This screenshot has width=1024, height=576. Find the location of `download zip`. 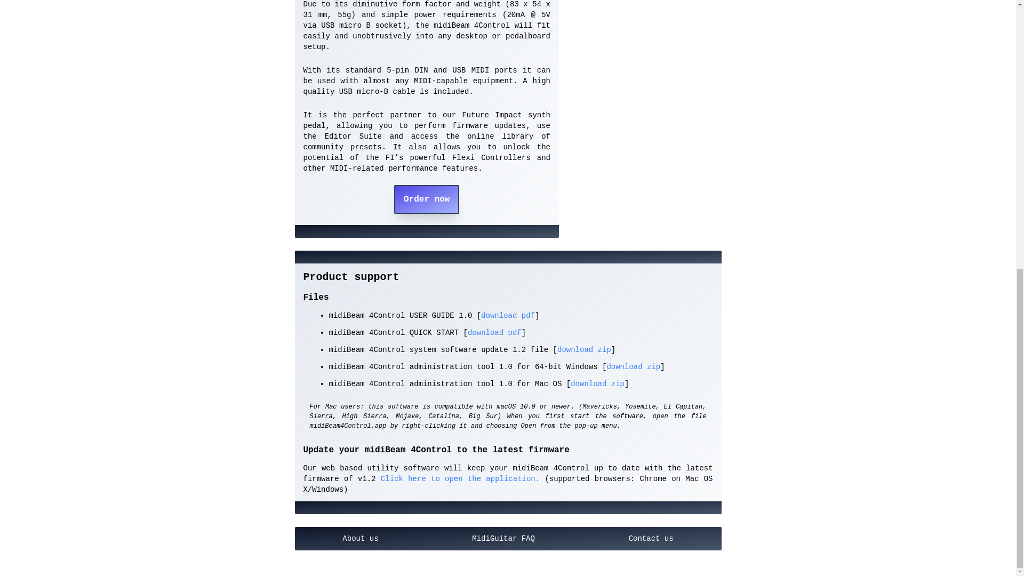

download zip is located at coordinates (633, 367).